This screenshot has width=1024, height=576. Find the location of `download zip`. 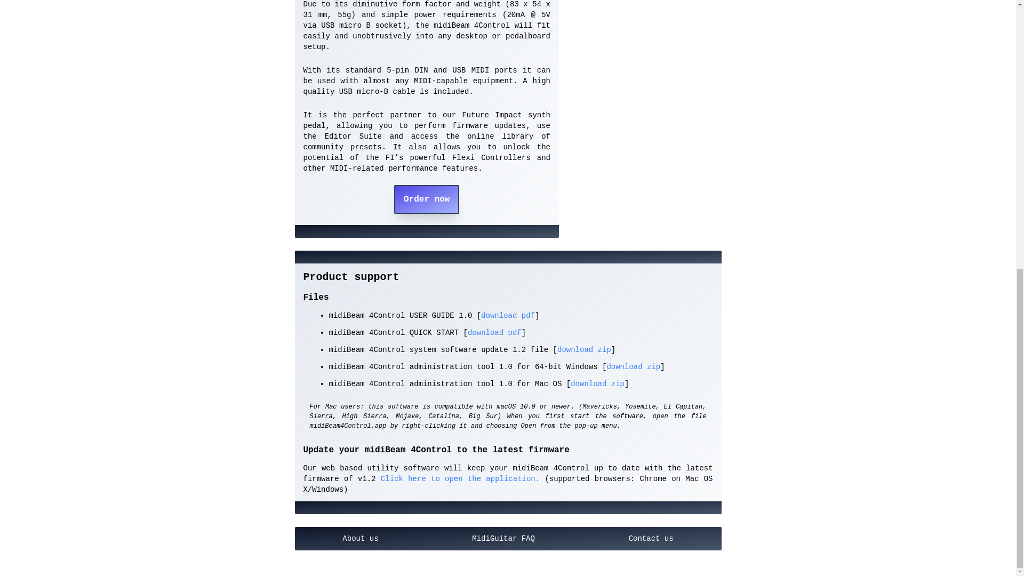

download zip is located at coordinates (633, 367).